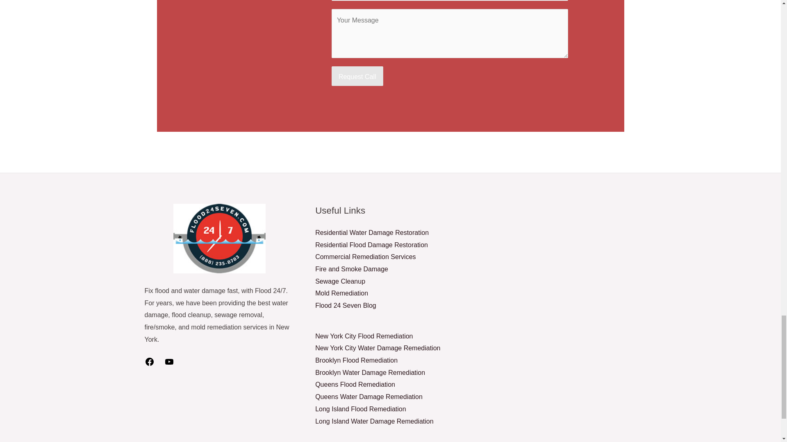 Image resolution: width=787 pixels, height=442 pixels. I want to click on Request Call, so click(357, 76).